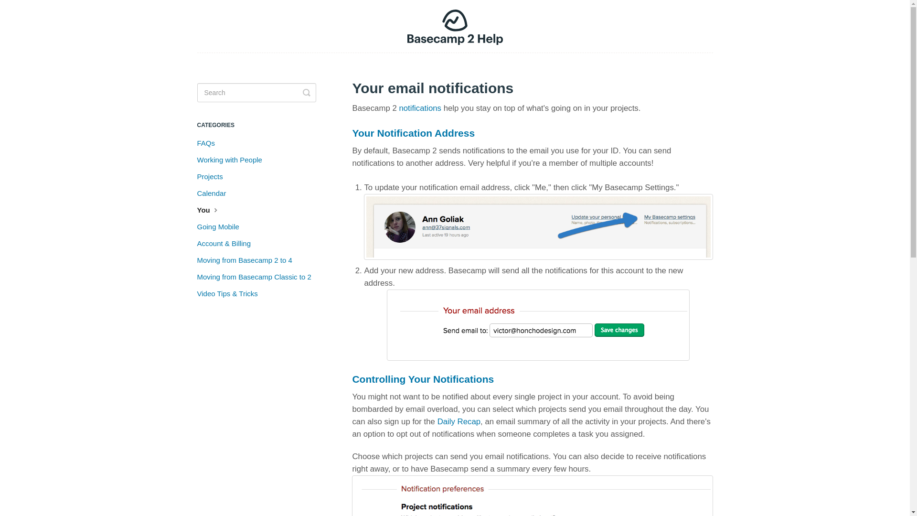 The width and height of the screenshot is (917, 516). I want to click on Basecamp 2 Help, so click(455, 26).